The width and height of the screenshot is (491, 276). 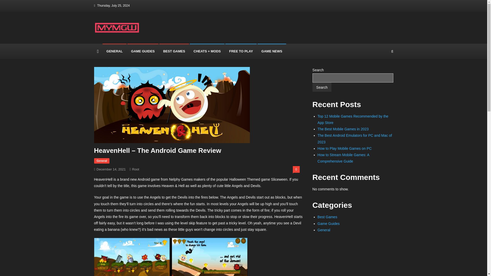 I want to click on GAME GUIDES, so click(x=143, y=51).